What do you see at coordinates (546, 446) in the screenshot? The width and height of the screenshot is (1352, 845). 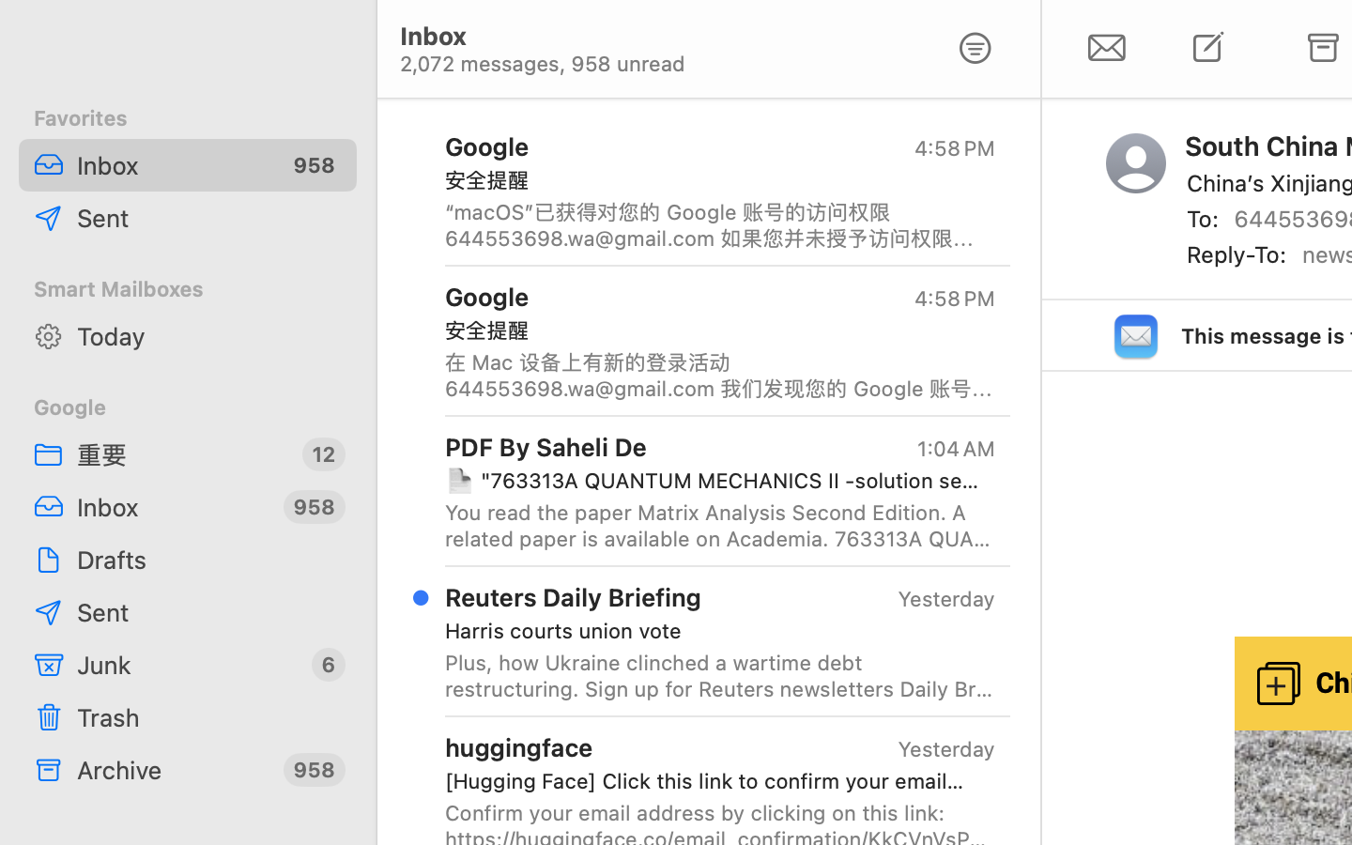 I see `PDF By Saheli De` at bounding box center [546, 446].